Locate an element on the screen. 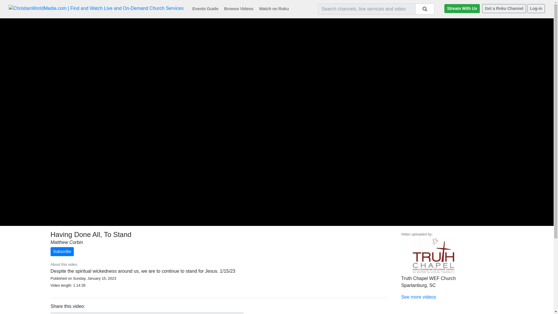 This screenshot has width=558, height=314. Get a Roku Channel is located at coordinates (504, 9).